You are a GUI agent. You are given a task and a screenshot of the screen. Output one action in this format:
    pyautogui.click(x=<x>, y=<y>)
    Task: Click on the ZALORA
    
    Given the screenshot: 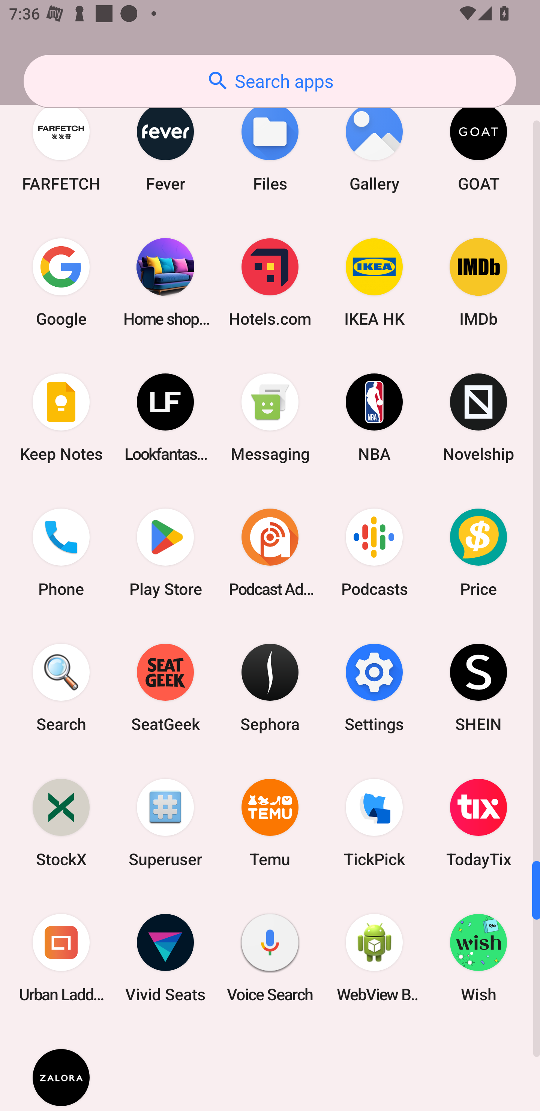 What is the action you would take?
    pyautogui.click(x=61, y=1068)
    